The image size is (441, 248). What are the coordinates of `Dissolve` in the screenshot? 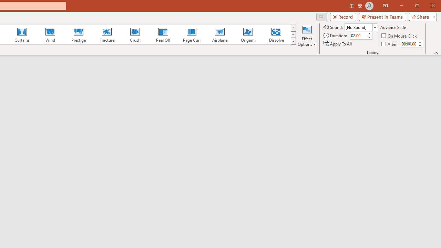 It's located at (276, 34).